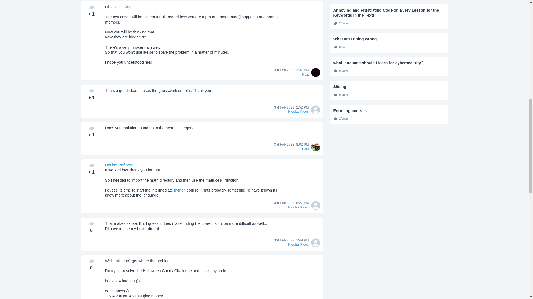  What do you see at coordinates (180, 190) in the screenshot?
I see `python` at bounding box center [180, 190].